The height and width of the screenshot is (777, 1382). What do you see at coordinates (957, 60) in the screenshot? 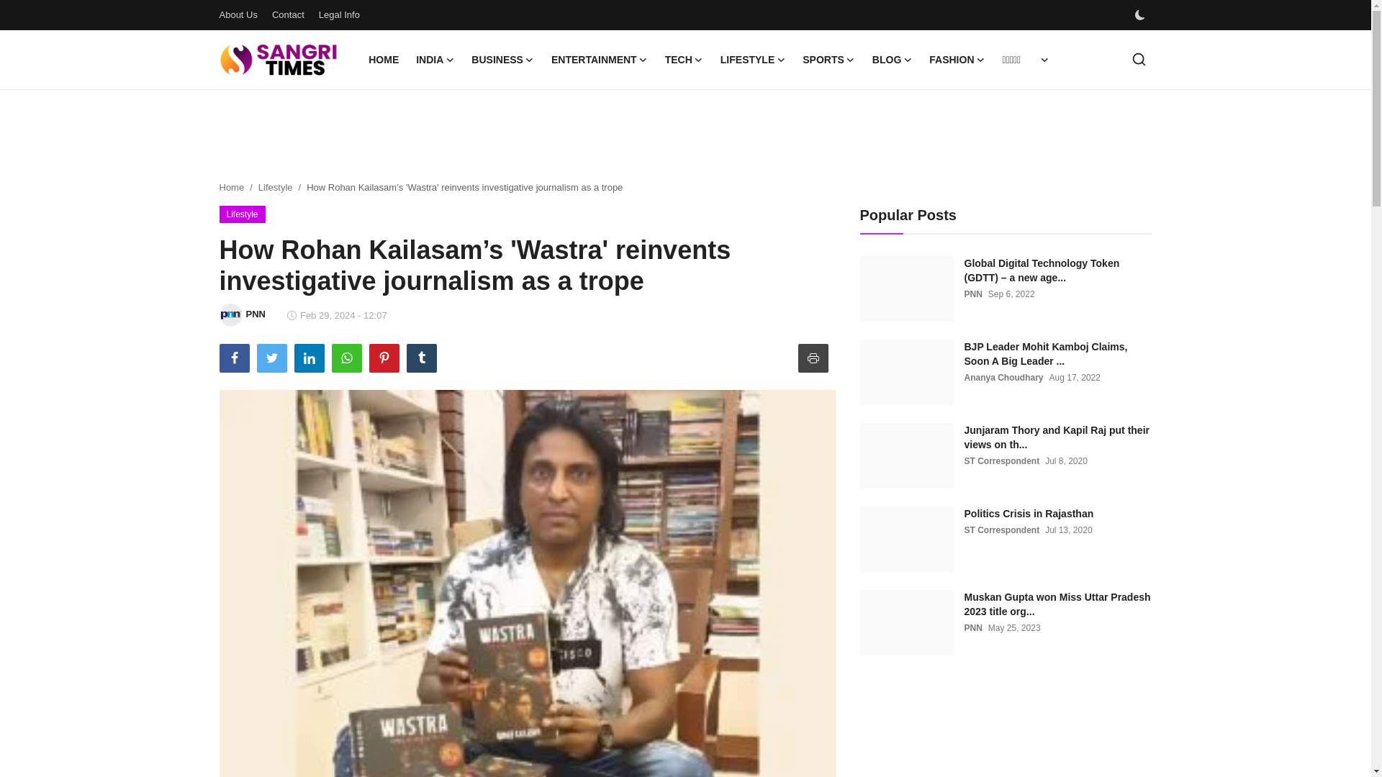
I see `FASHION` at bounding box center [957, 60].